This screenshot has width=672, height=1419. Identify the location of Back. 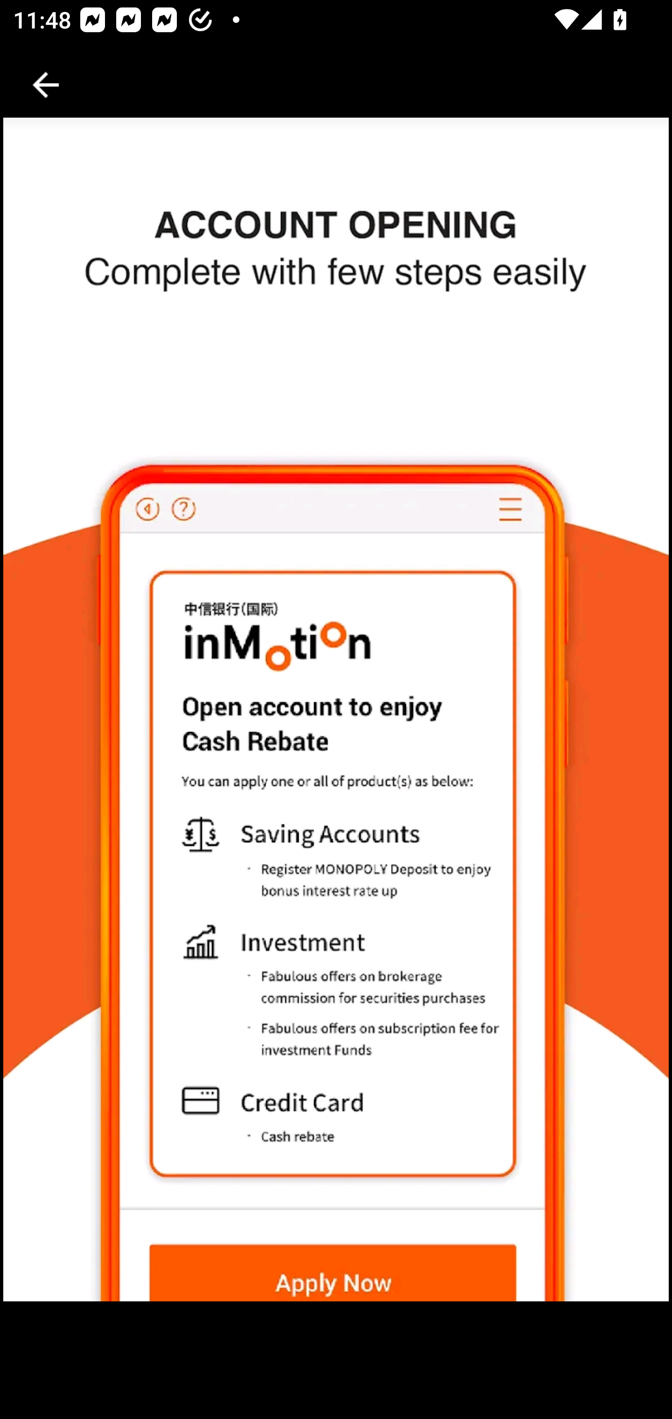
(46, 85).